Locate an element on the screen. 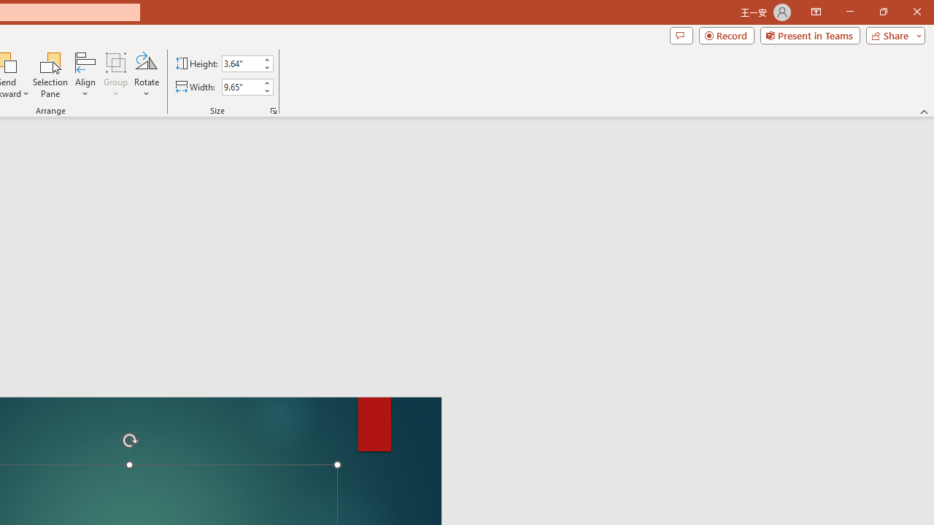  Shape Height is located at coordinates (241, 63).